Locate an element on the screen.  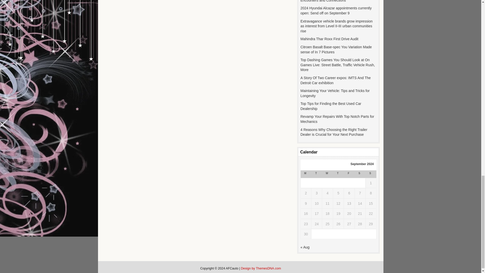
Wednesday is located at coordinates (327, 174).